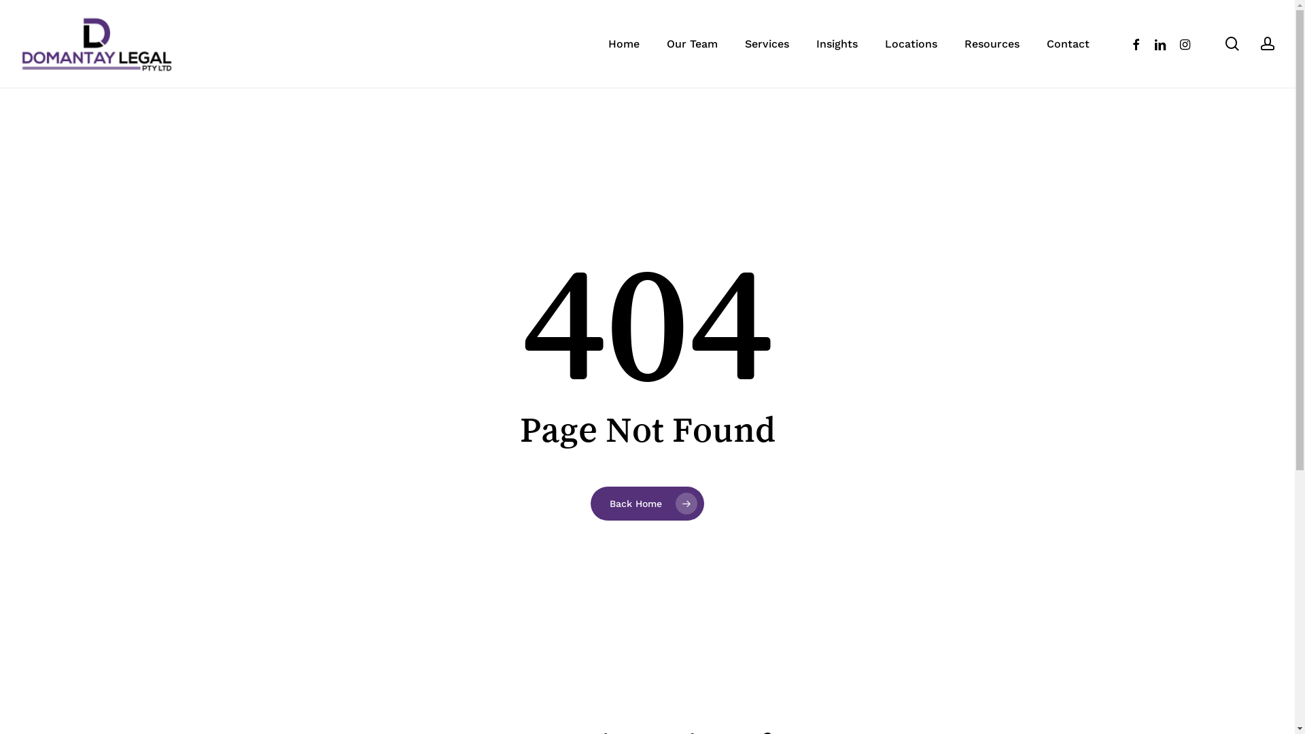 This screenshot has width=1305, height=734. Describe the element at coordinates (692, 43) in the screenshot. I see `Our Team` at that location.